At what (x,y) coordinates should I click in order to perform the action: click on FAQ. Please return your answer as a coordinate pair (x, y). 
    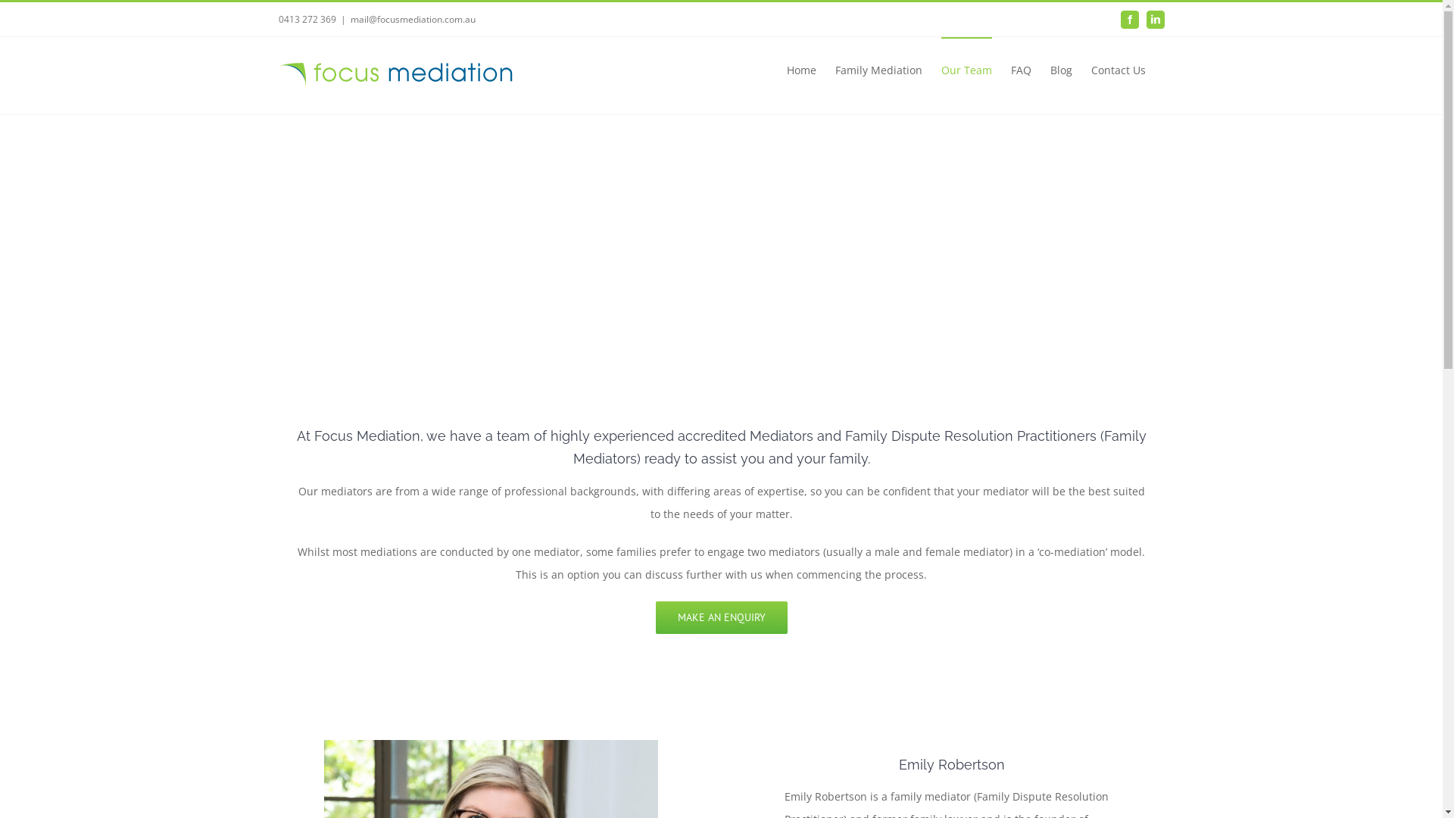
    Looking at the image, I should click on (1021, 70).